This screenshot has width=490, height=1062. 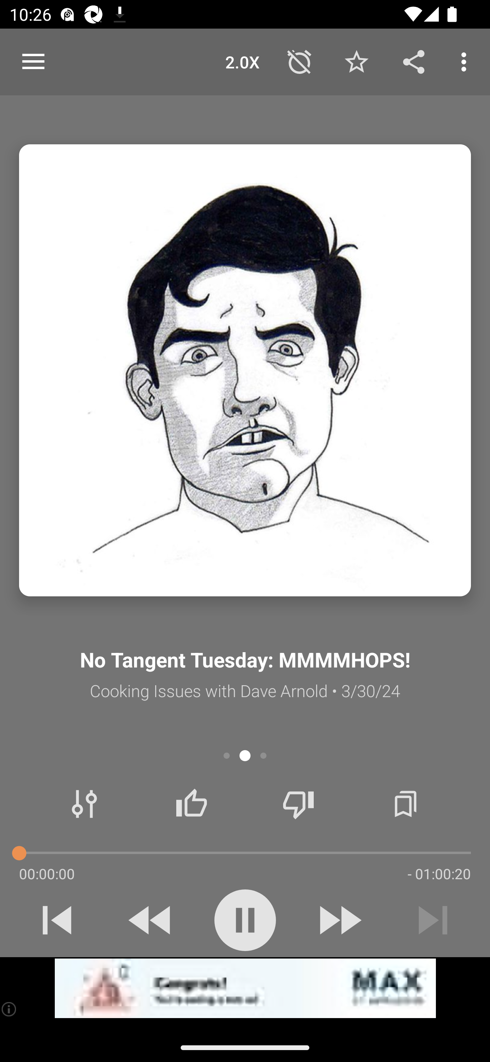 What do you see at coordinates (299, 61) in the screenshot?
I see `Sleep Timer` at bounding box center [299, 61].